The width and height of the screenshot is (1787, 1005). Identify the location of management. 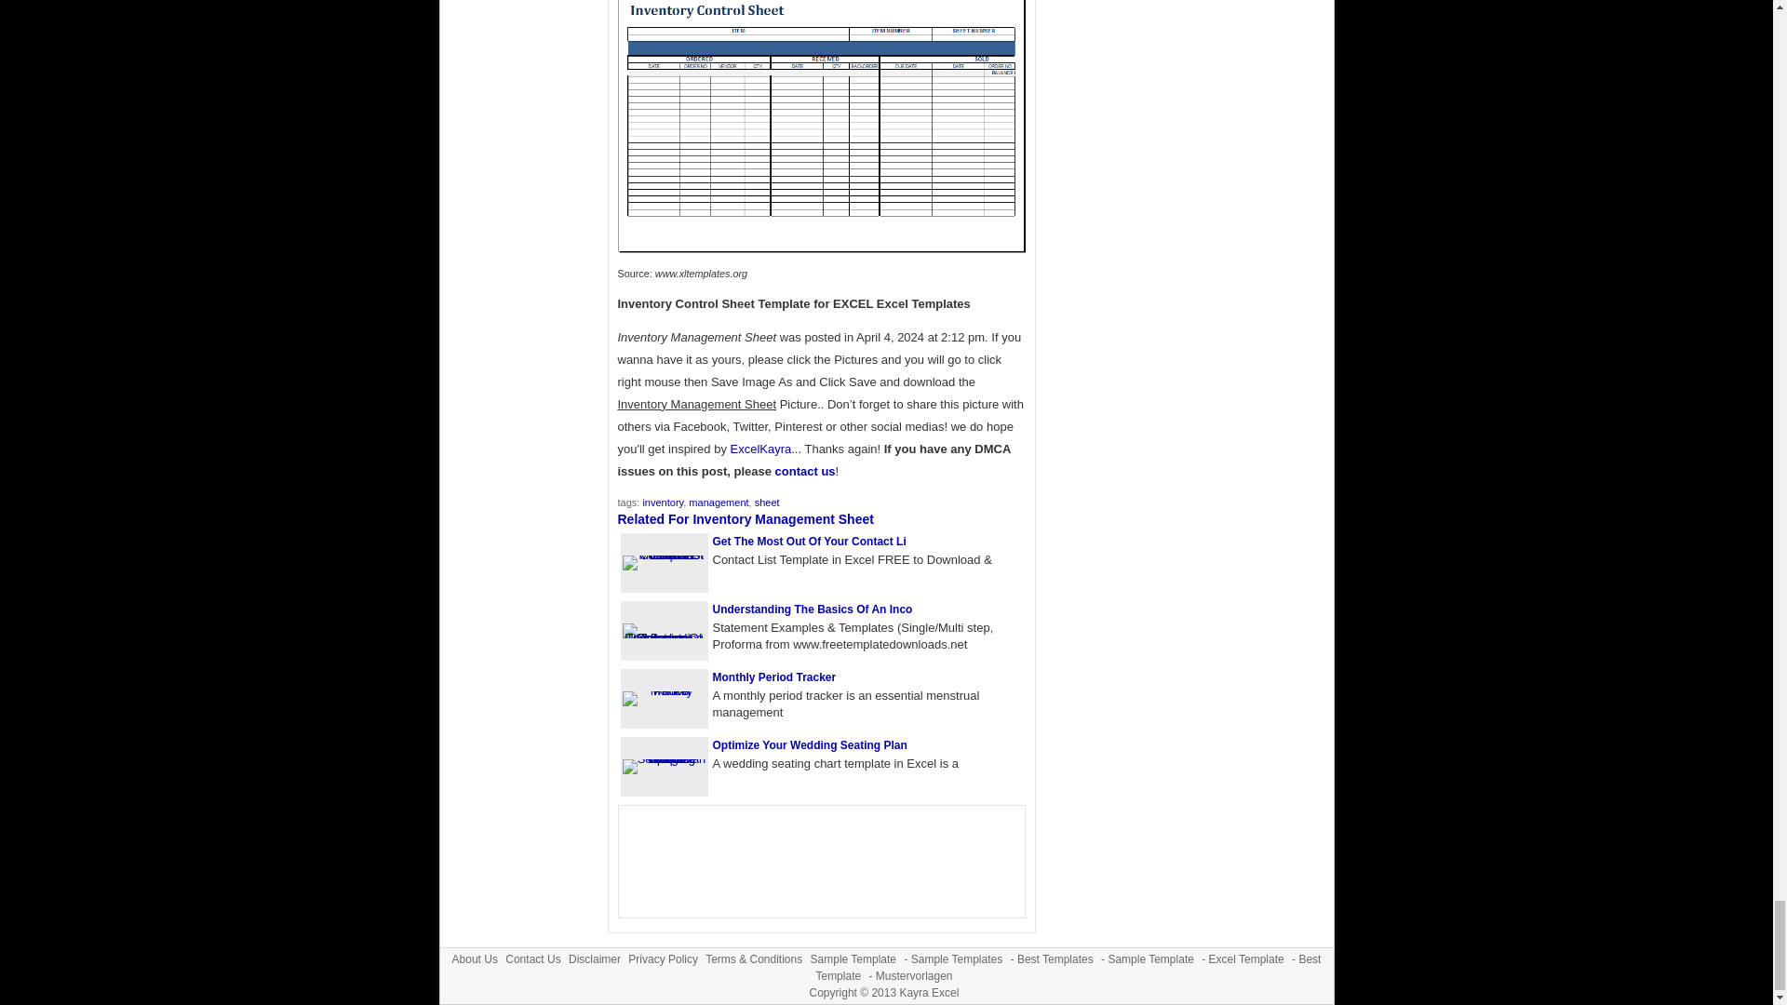
(719, 502).